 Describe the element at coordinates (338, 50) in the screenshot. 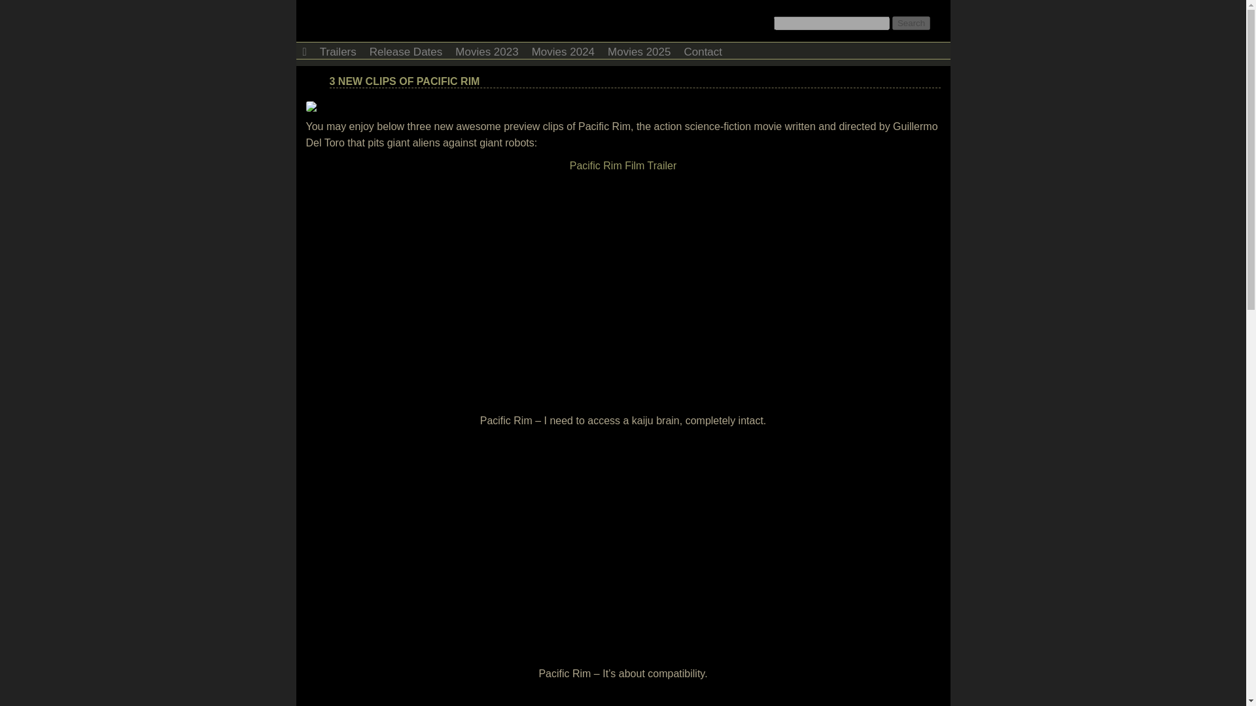

I see `Trailers` at that location.